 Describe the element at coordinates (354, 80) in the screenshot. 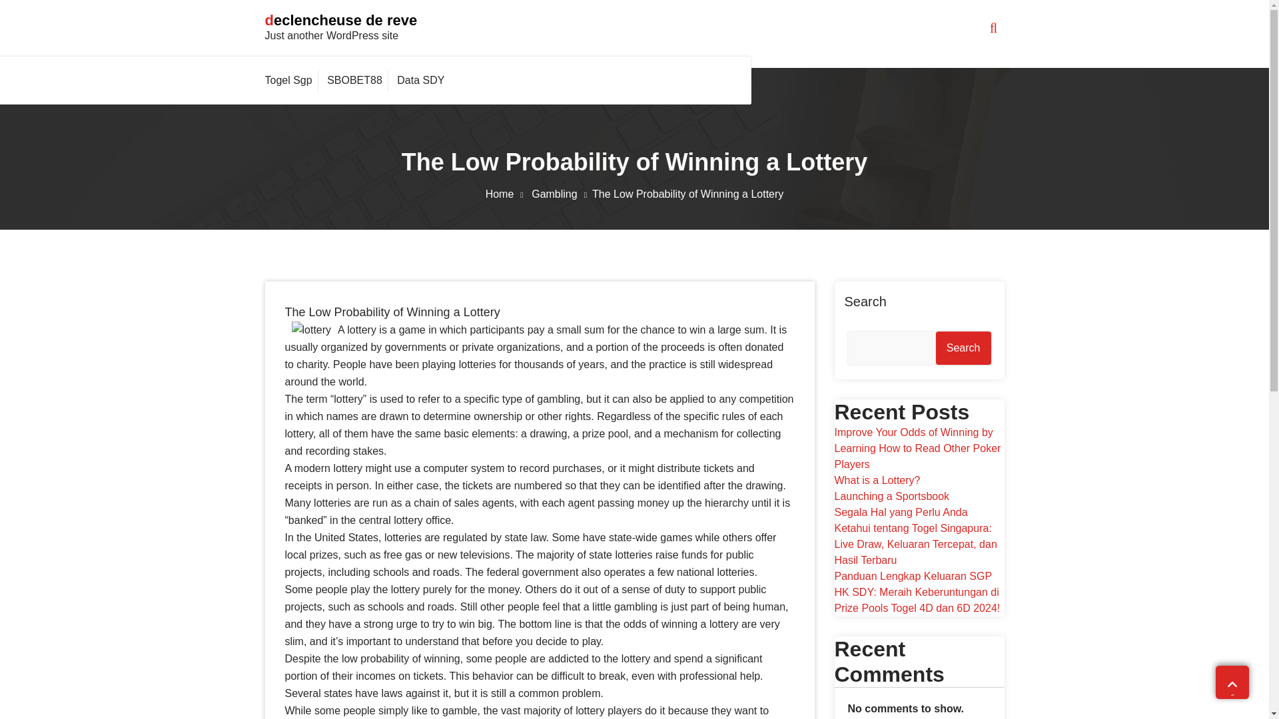

I see `SBOBET88` at that location.